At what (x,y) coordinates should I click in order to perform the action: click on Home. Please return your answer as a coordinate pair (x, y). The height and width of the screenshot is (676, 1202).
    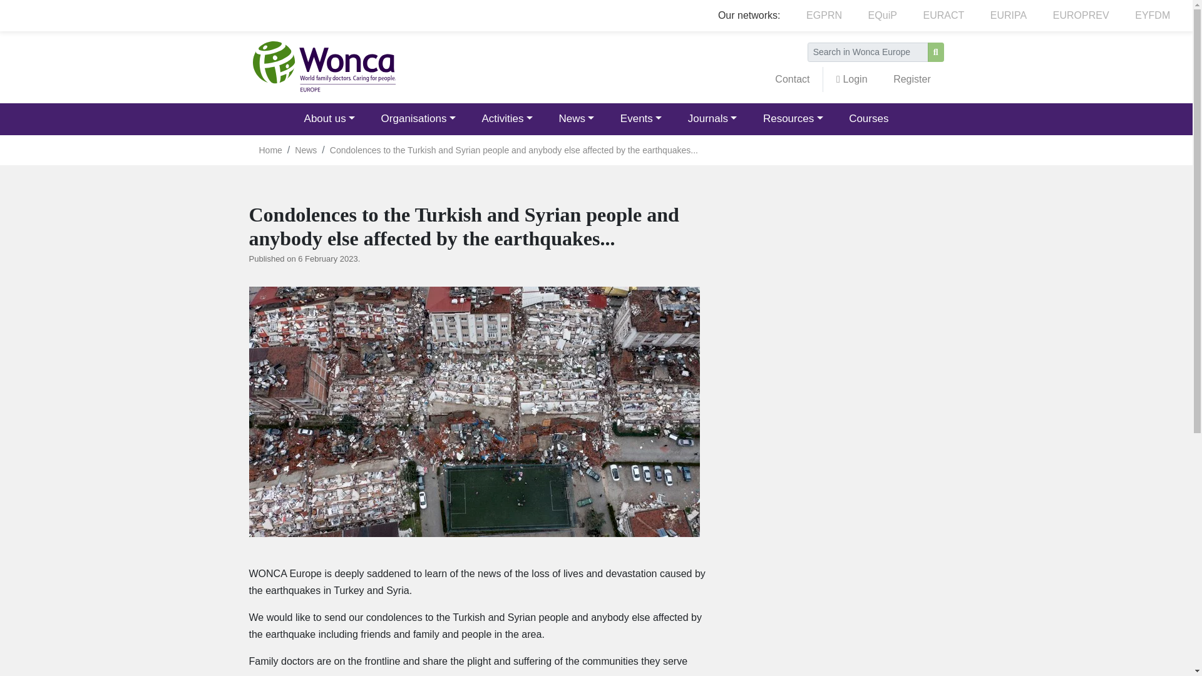
    Looking at the image, I should click on (322, 67).